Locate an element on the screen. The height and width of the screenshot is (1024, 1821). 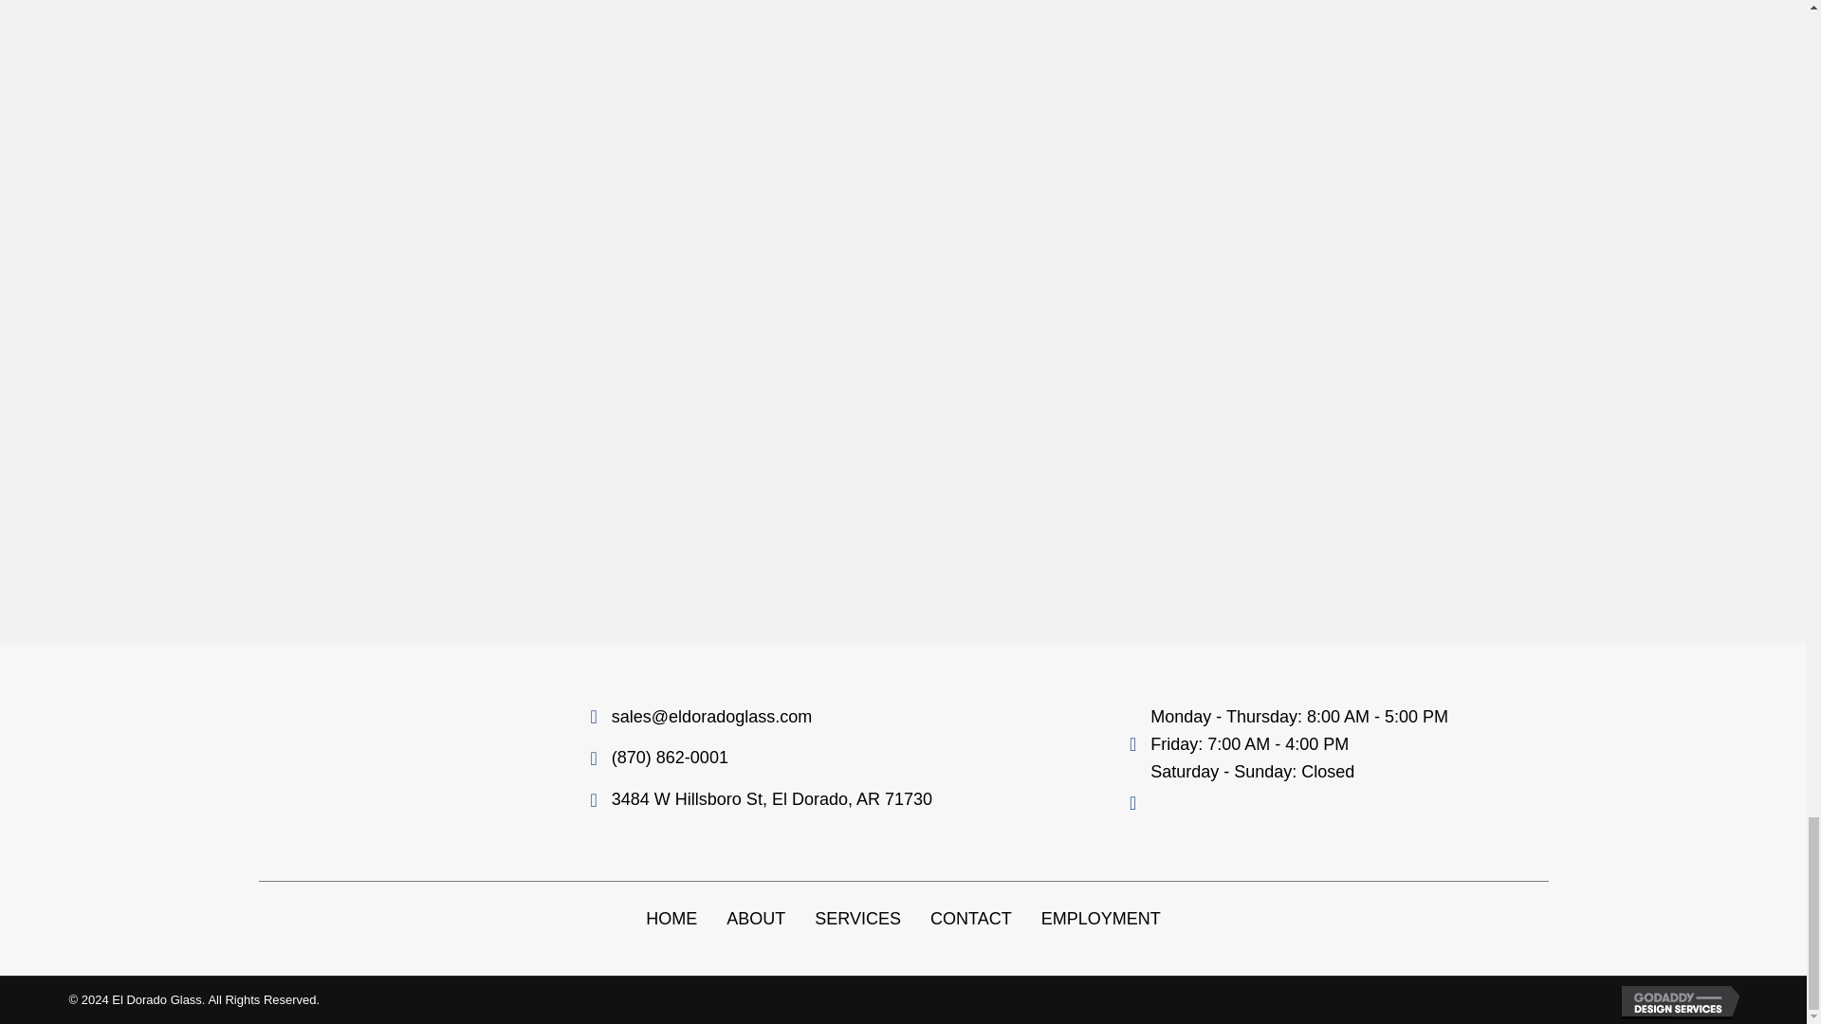
CONTACT is located at coordinates (971, 920).